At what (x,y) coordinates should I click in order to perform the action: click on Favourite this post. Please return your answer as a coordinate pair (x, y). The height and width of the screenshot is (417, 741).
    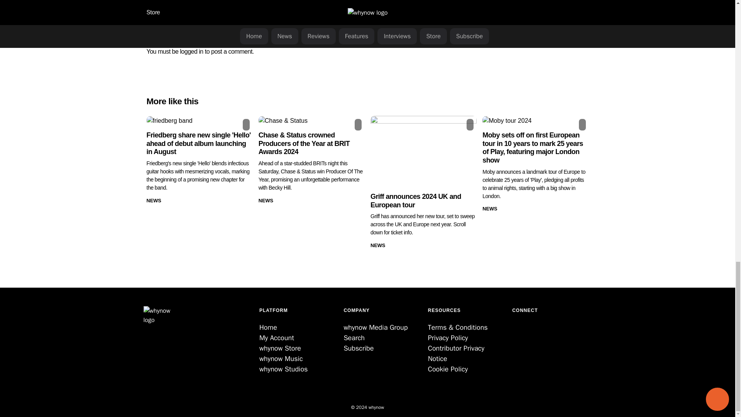
    Looking at the image, I should click on (246, 124).